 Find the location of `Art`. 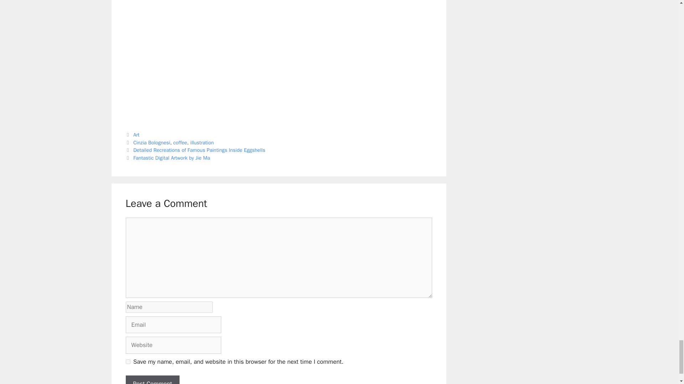

Art is located at coordinates (136, 134).